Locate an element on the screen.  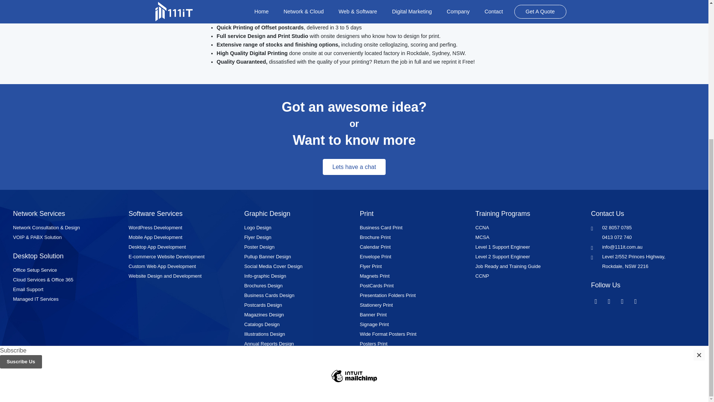
Managed IT Services is located at coordinates (36, 299).